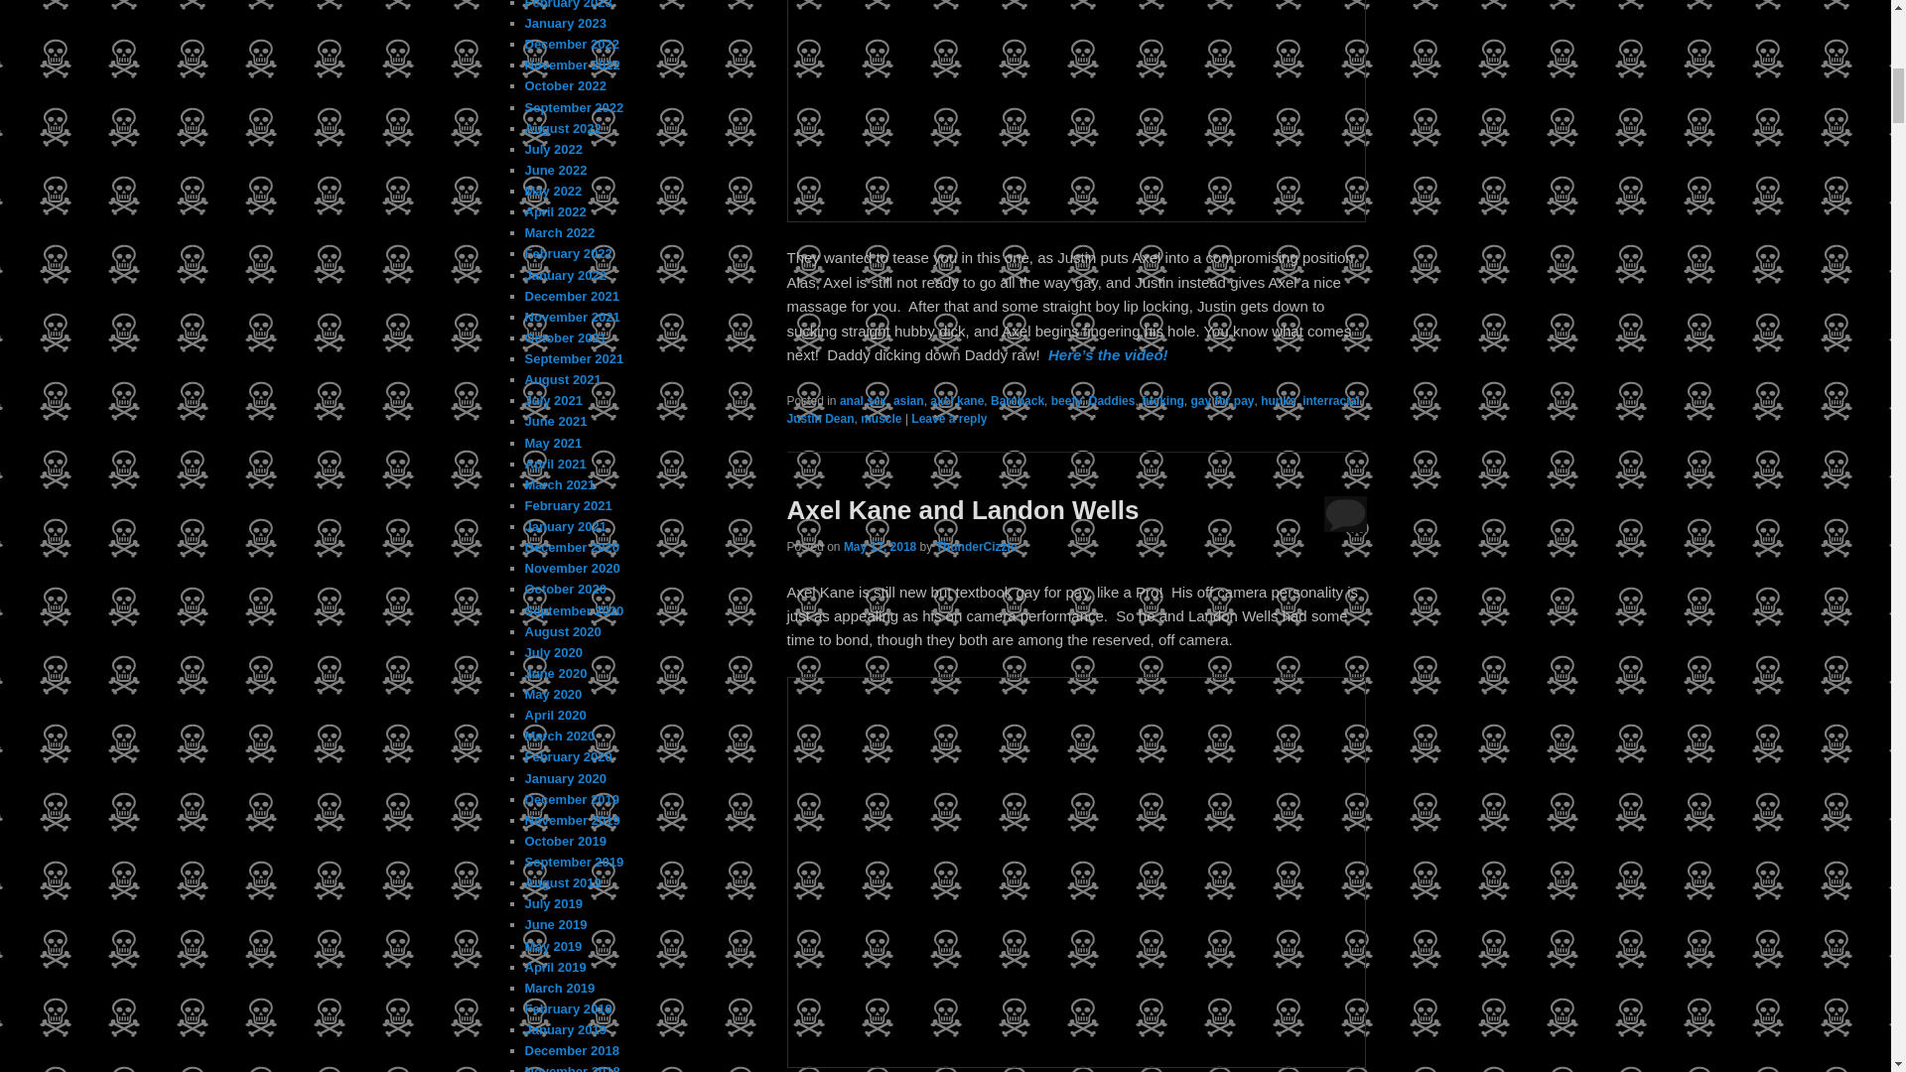 This screenshot has width=1906, height=1072. Describe the element at coordinates (863, 401) in the screenshot. I see `anal sex` at that location.